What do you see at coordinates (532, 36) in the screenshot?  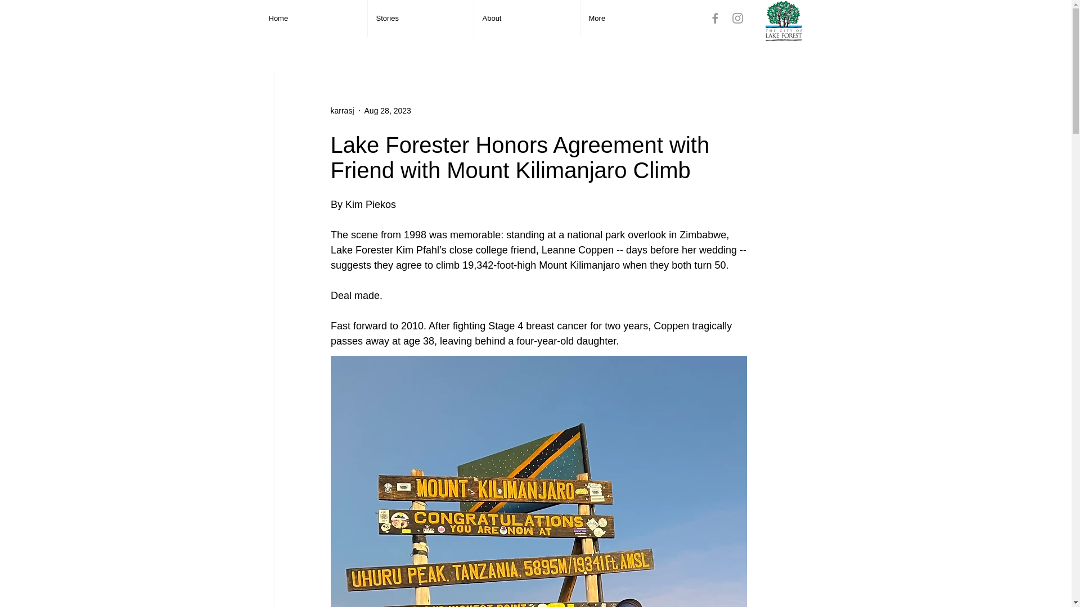 I see `Sports Life` at bounding box center [532, 36].